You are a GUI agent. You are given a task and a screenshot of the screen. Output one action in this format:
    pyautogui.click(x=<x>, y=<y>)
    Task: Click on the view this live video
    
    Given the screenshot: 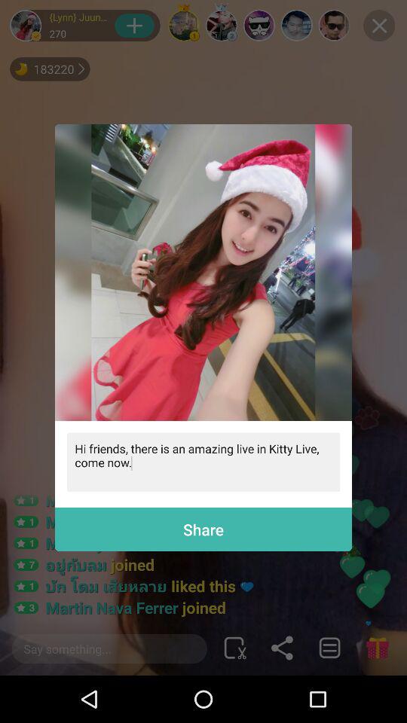 What is the action you would take?
    pyautogui.click(x=203, y=273)
    